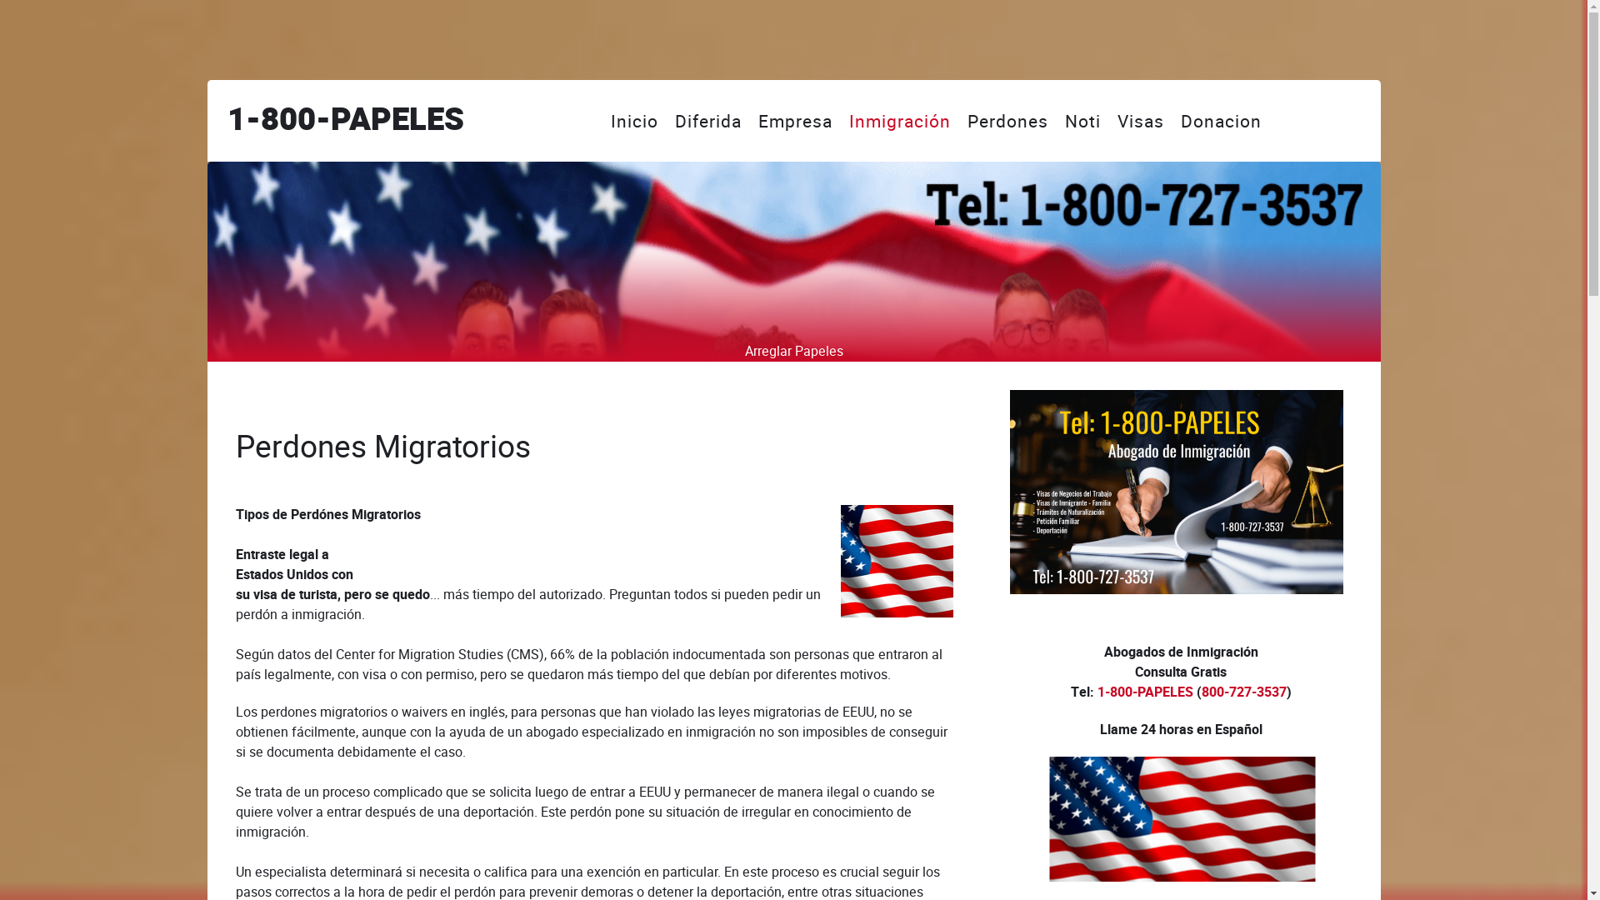 This screenshot has height=900, width=1600. Describe the element at coordinates (1141, 121) in the screenshot. I see `Visas` at that location.